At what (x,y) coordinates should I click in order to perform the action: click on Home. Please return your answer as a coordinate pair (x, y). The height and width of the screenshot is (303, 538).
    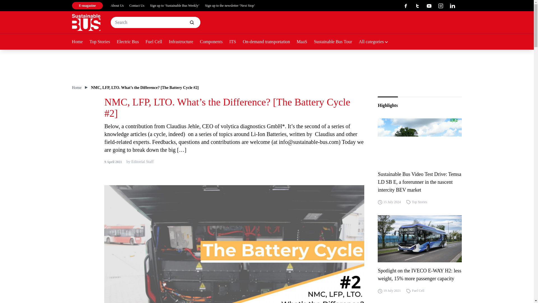
    Looking at the image, I should click on (80, 42).